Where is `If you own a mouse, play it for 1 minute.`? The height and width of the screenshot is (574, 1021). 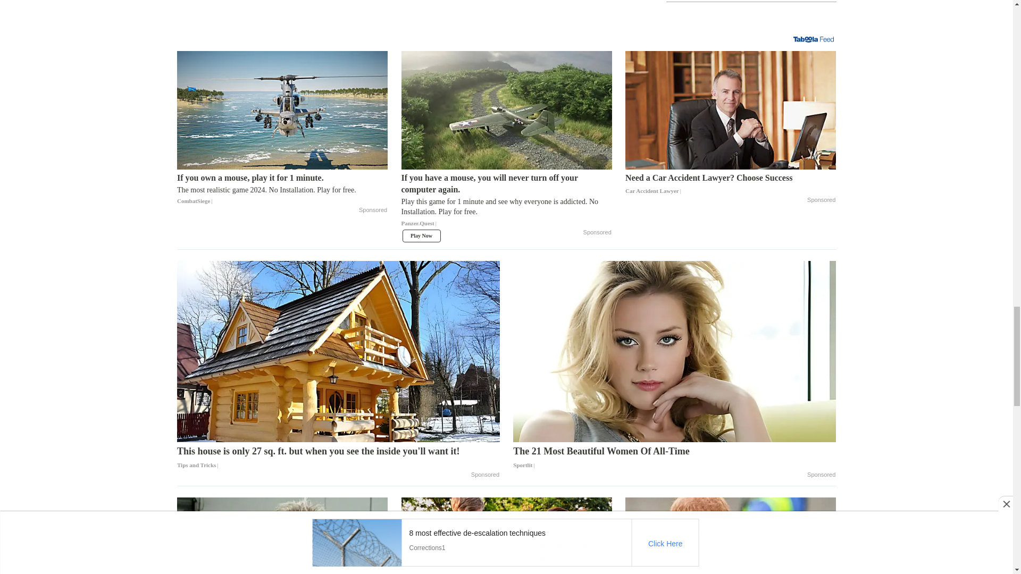 If you own a mouse, play it for 1 minute. is located at coordinates (282, 189).